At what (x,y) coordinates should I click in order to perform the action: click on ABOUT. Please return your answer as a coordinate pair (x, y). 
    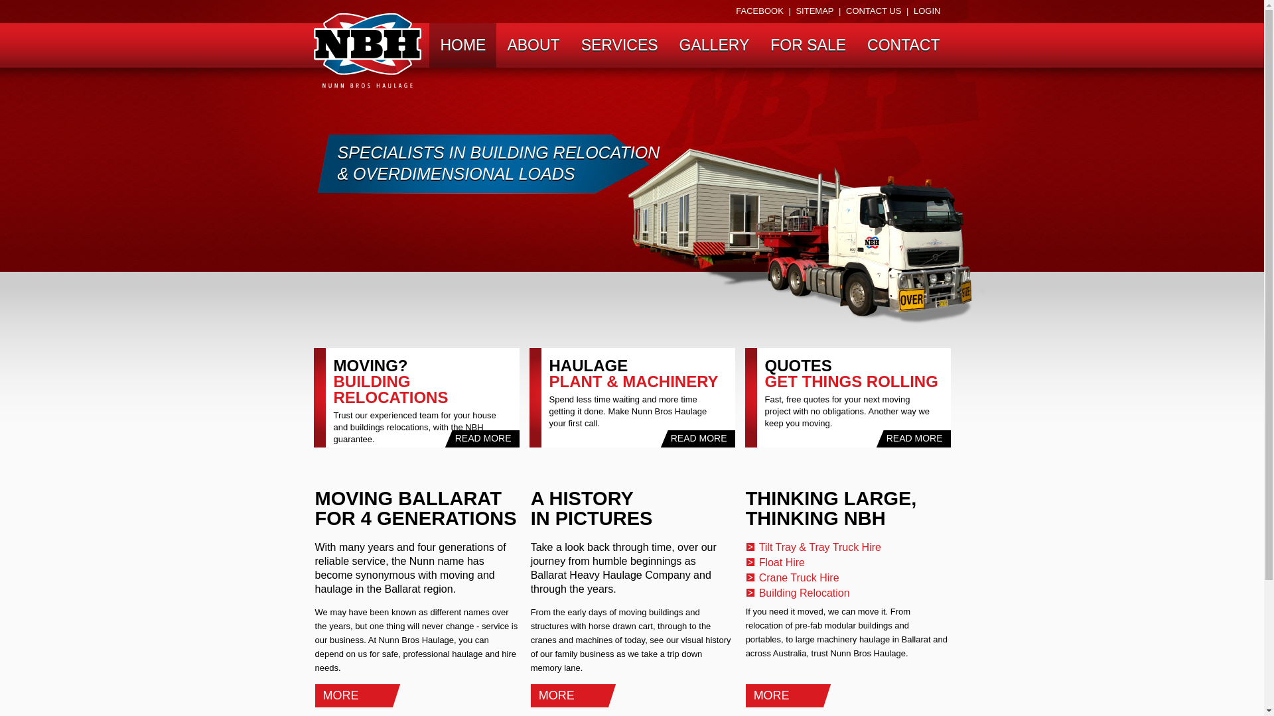
    Looking at the image, I should click on (533, 45).